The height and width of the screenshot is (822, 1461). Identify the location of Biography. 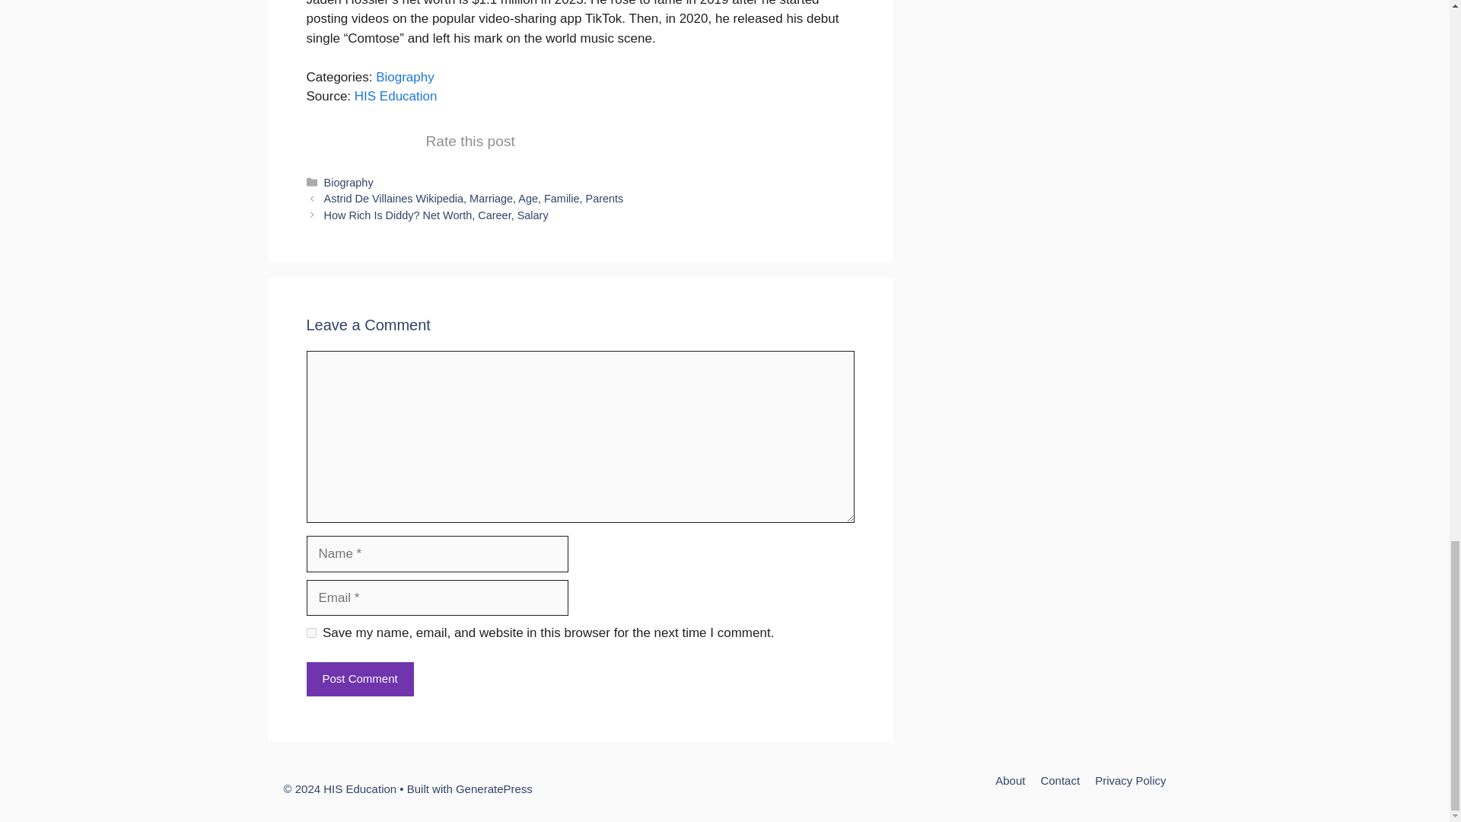
(349, 183).